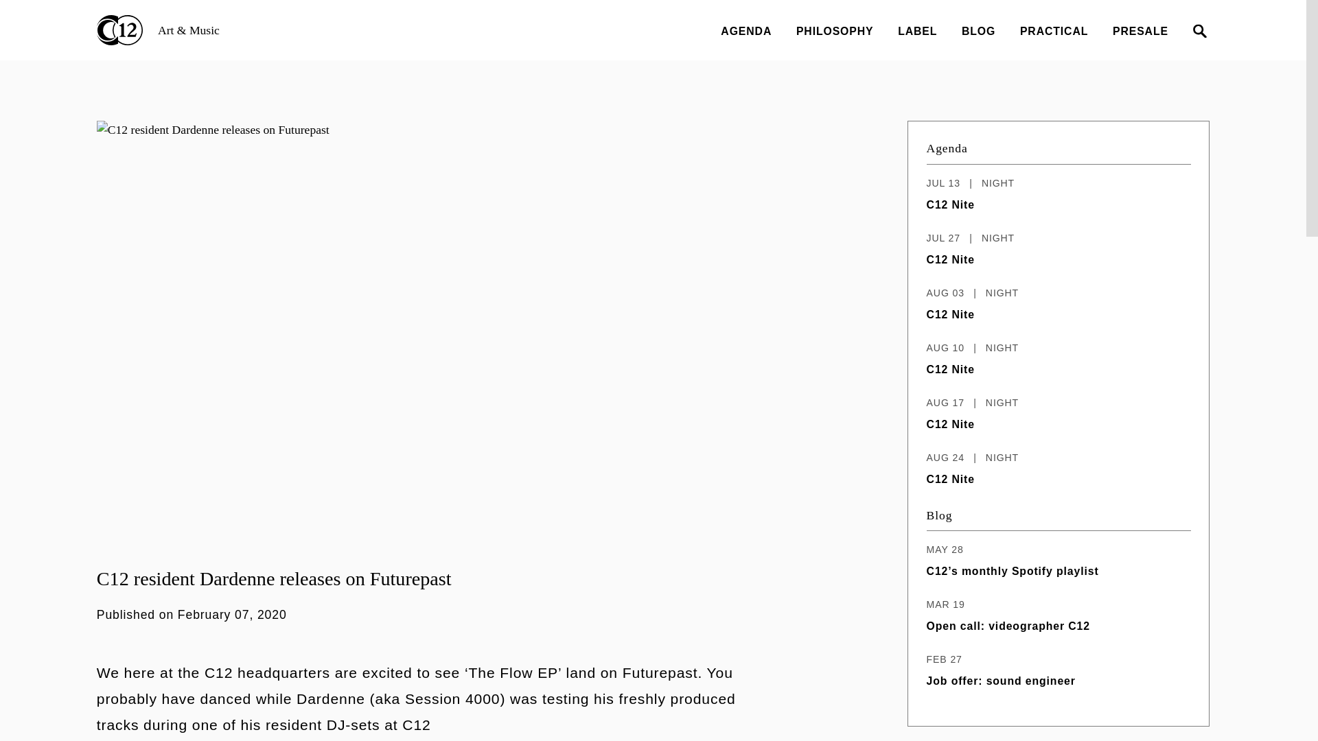 This screenshot has width=1318, height=741. Describe the element at coordinates (939, 515) in the screenshot. I see `Search` at that location.